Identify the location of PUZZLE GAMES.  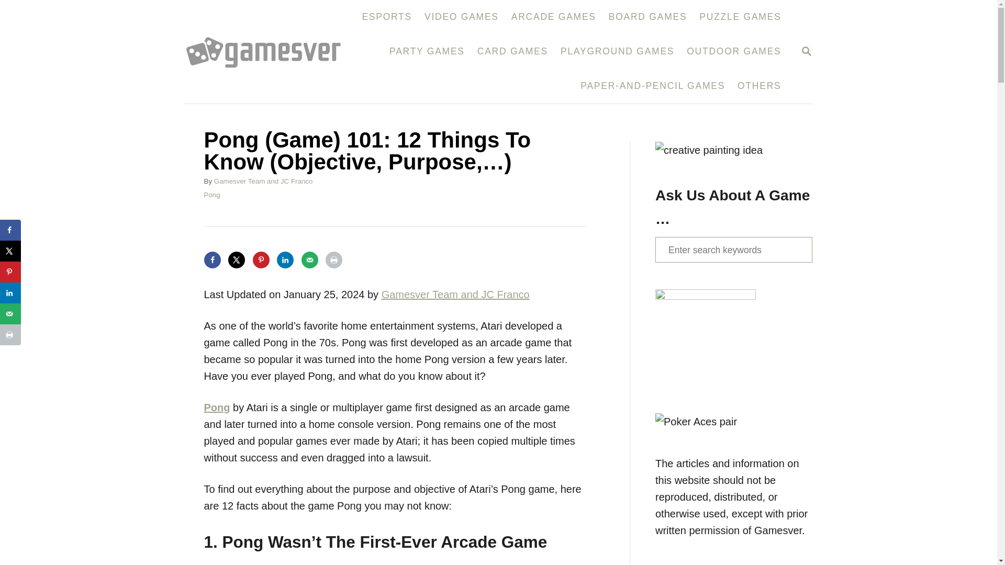
(10, 230).